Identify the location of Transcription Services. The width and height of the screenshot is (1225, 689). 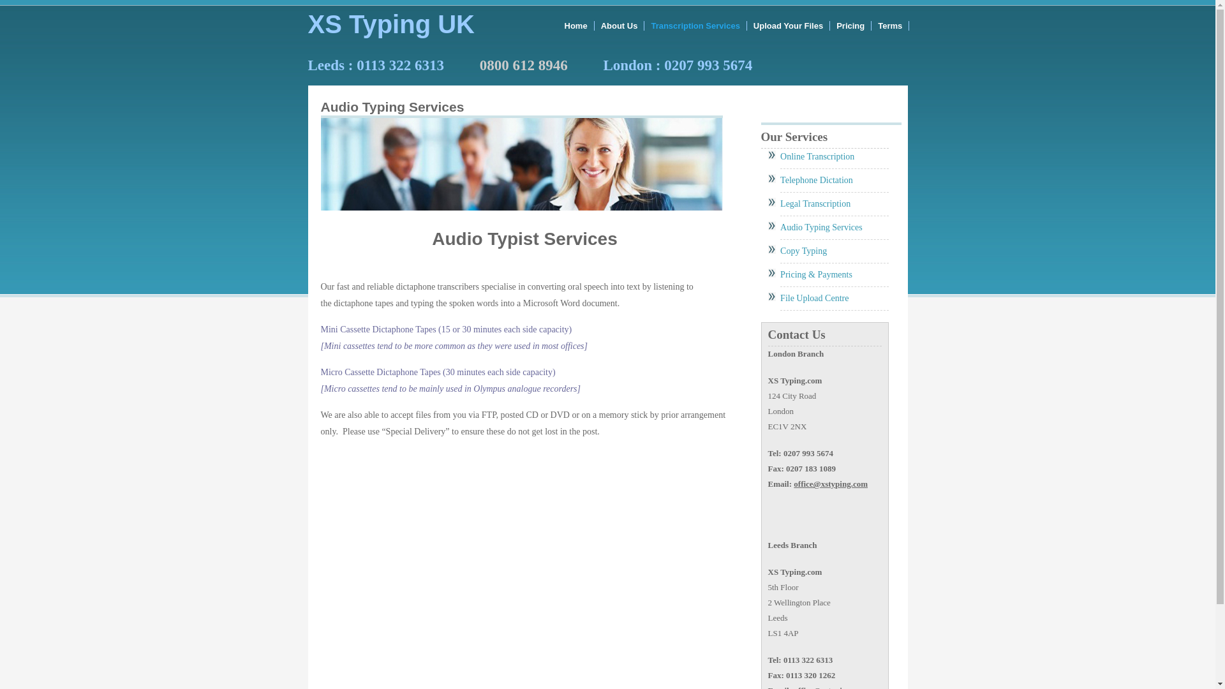
(695, 26).